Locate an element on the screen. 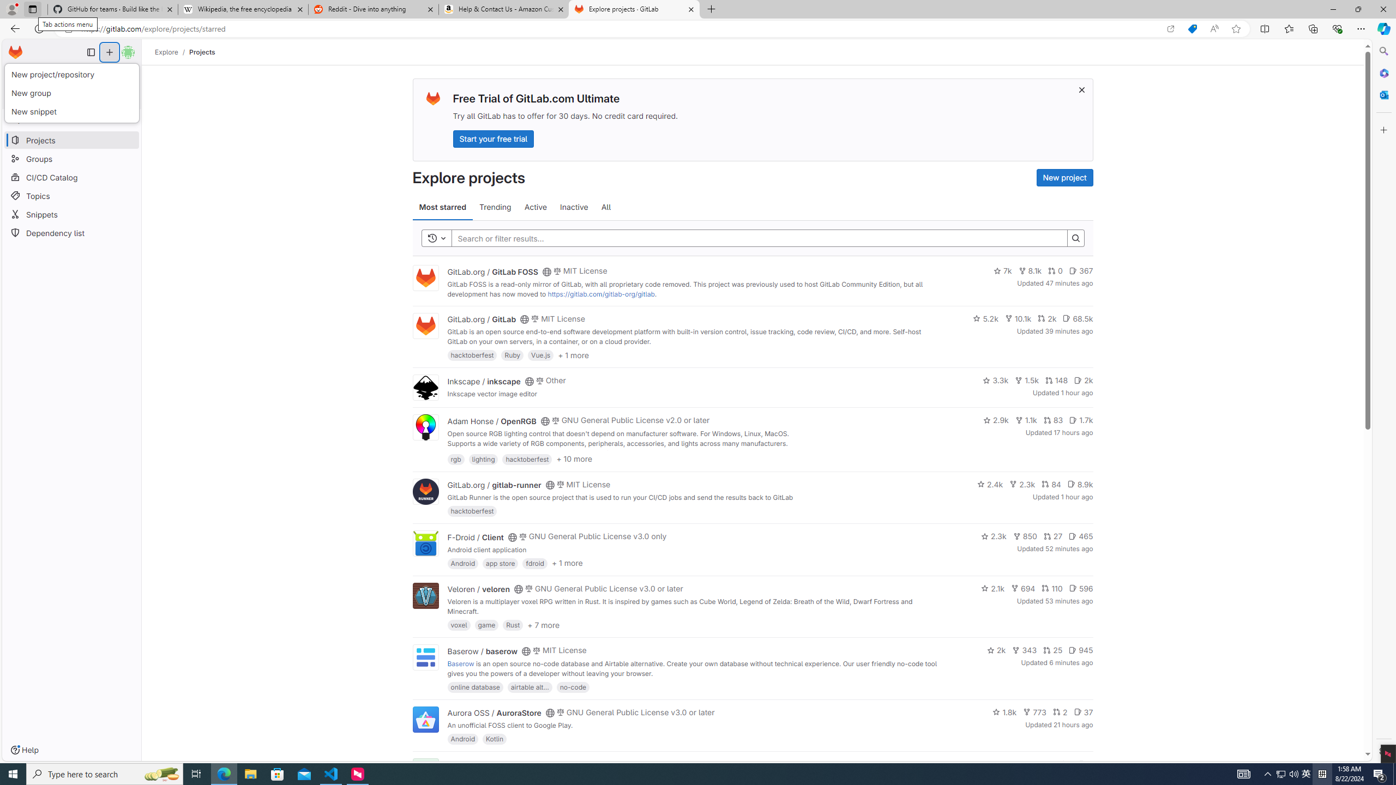 The height and width of the screenshot is (785, 1396). 945 is located at coordinates (1081, 650).